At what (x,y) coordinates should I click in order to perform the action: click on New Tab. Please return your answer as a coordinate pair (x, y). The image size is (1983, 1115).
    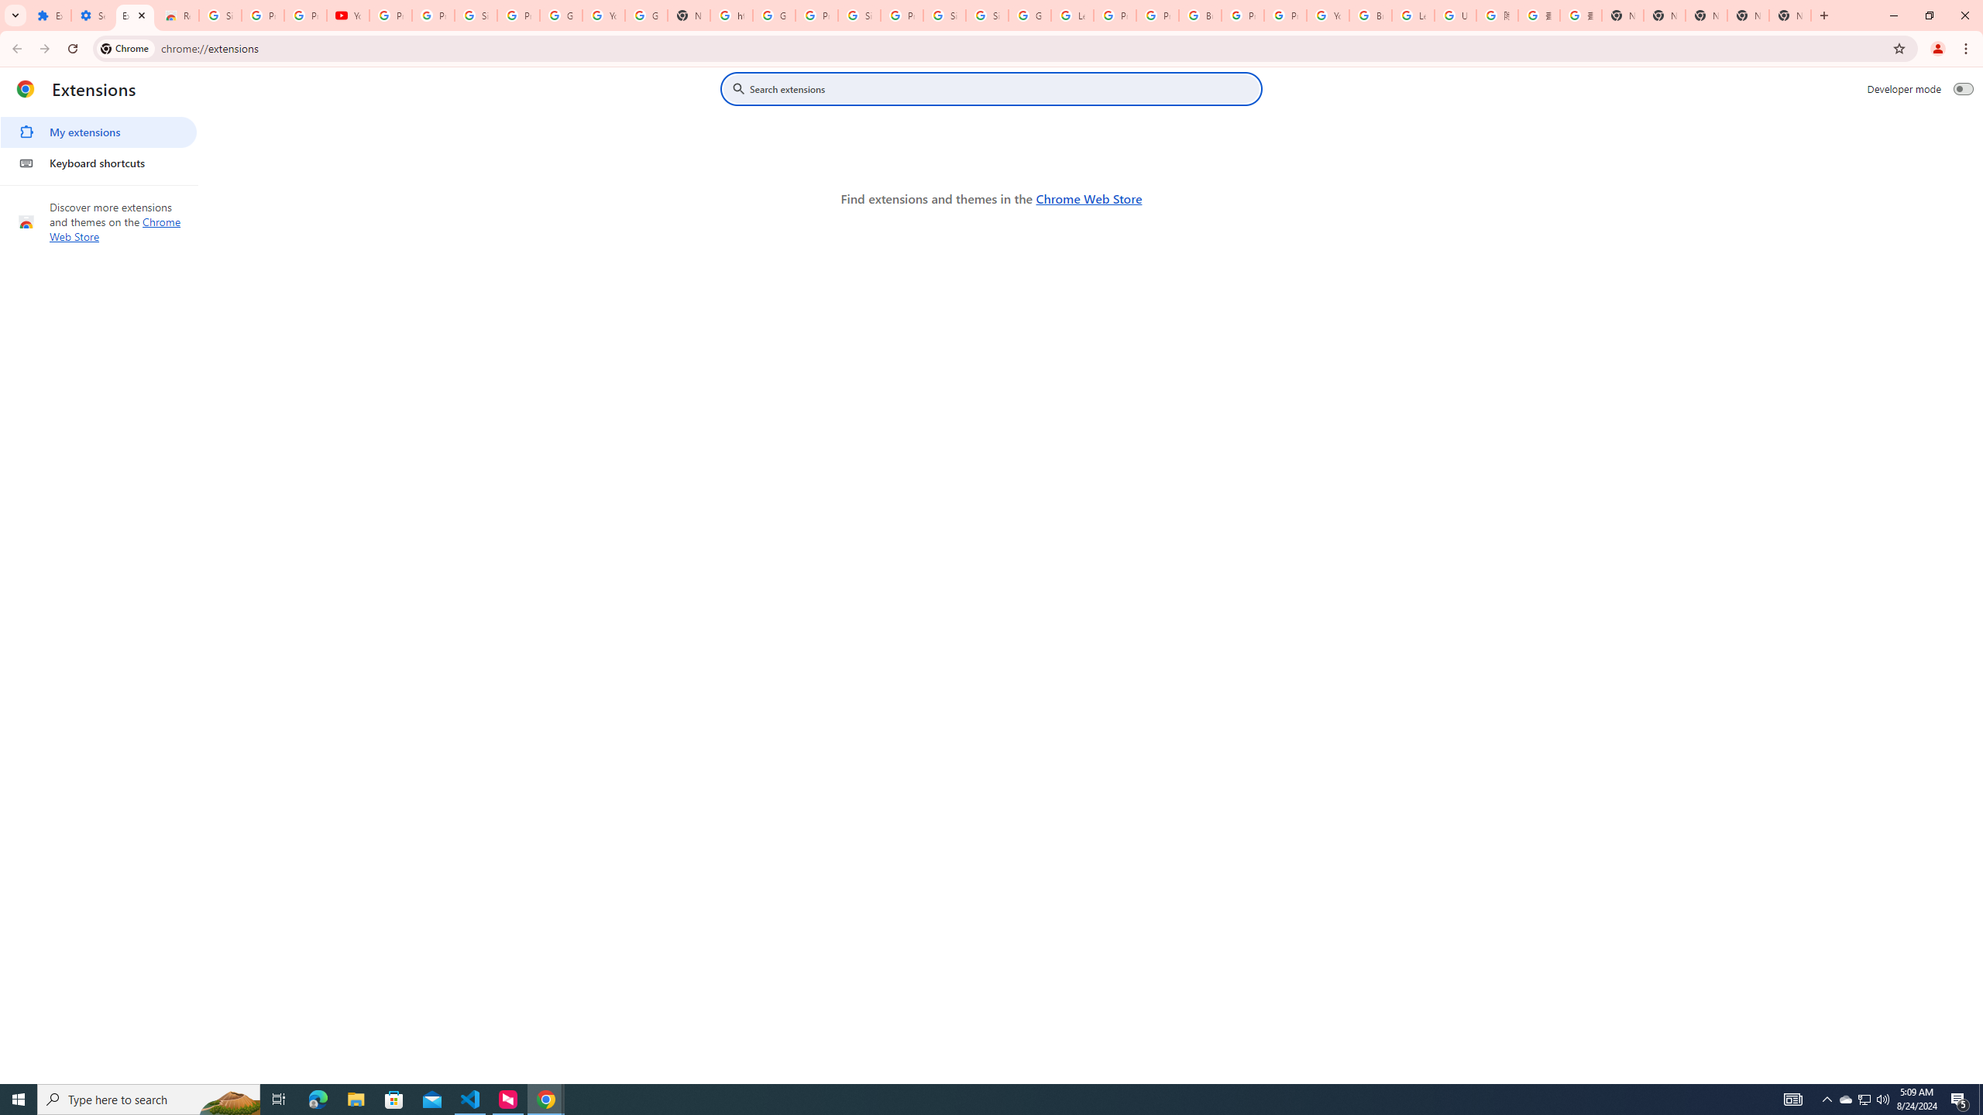
    Looking at the image, I should click on (1622, 15).